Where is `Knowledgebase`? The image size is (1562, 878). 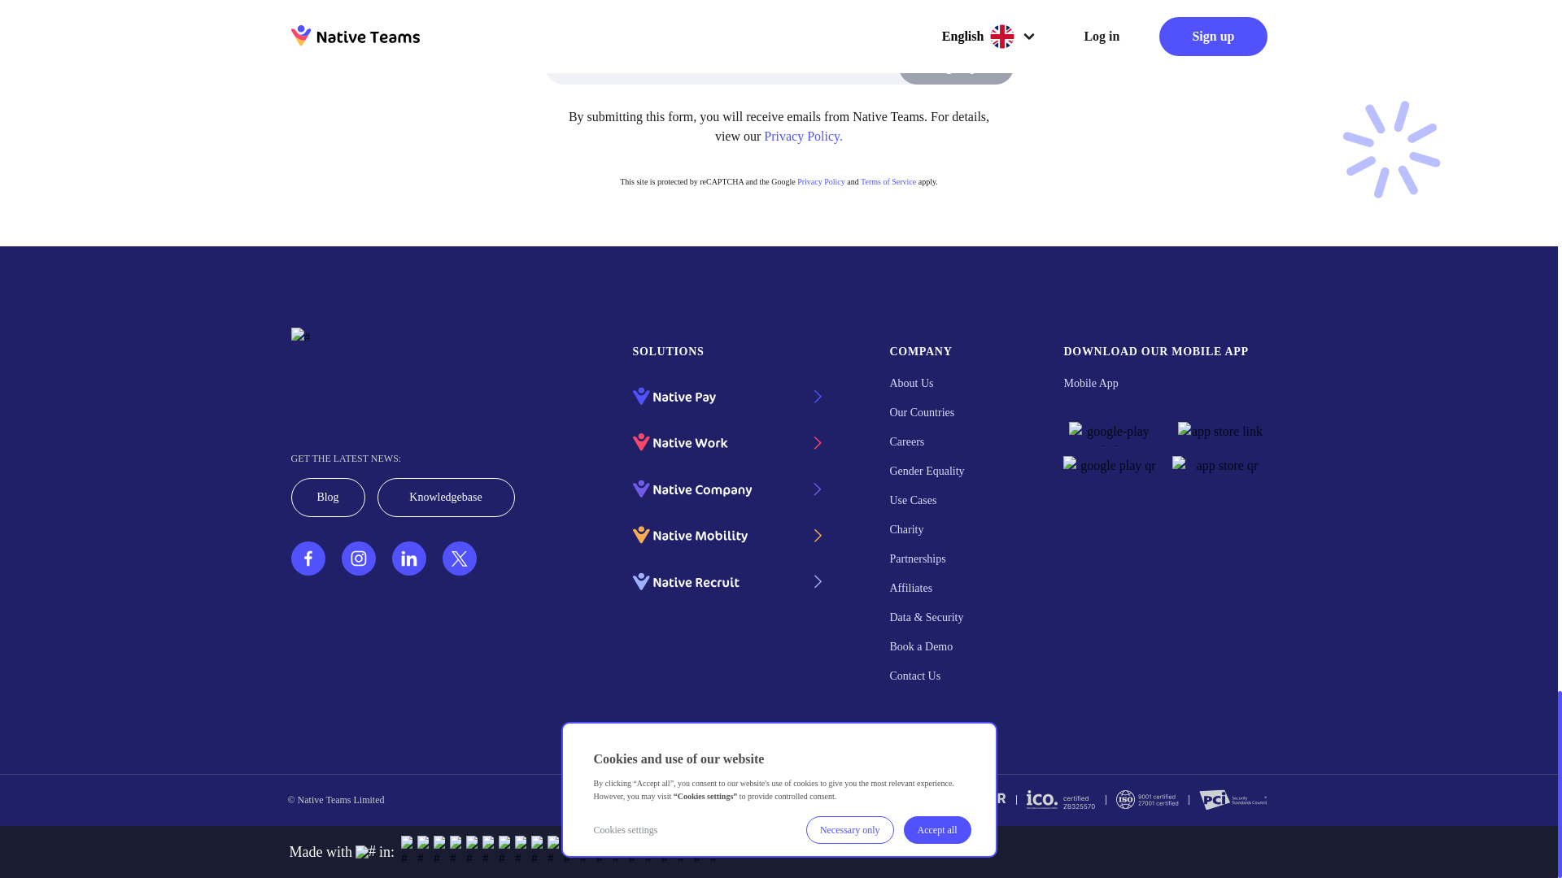 Knowledgebase is located at coordinates (446, 498).